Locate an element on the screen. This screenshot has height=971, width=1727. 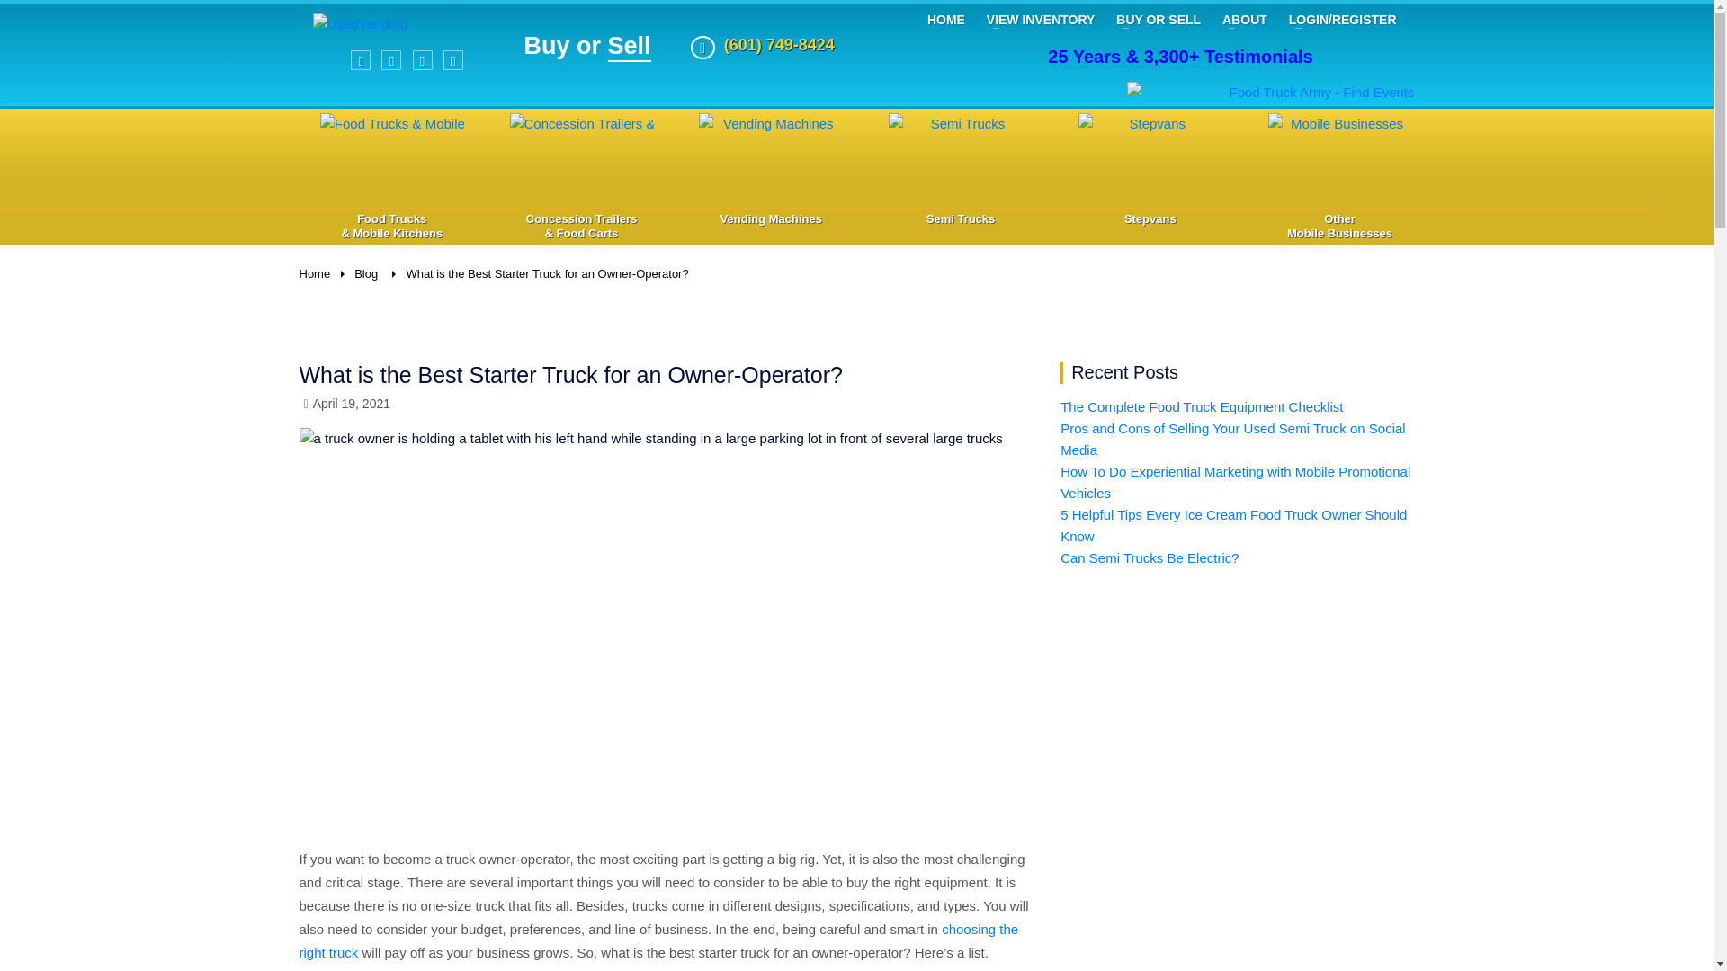
Buy or Sell is located at coordinates (1159, 19).